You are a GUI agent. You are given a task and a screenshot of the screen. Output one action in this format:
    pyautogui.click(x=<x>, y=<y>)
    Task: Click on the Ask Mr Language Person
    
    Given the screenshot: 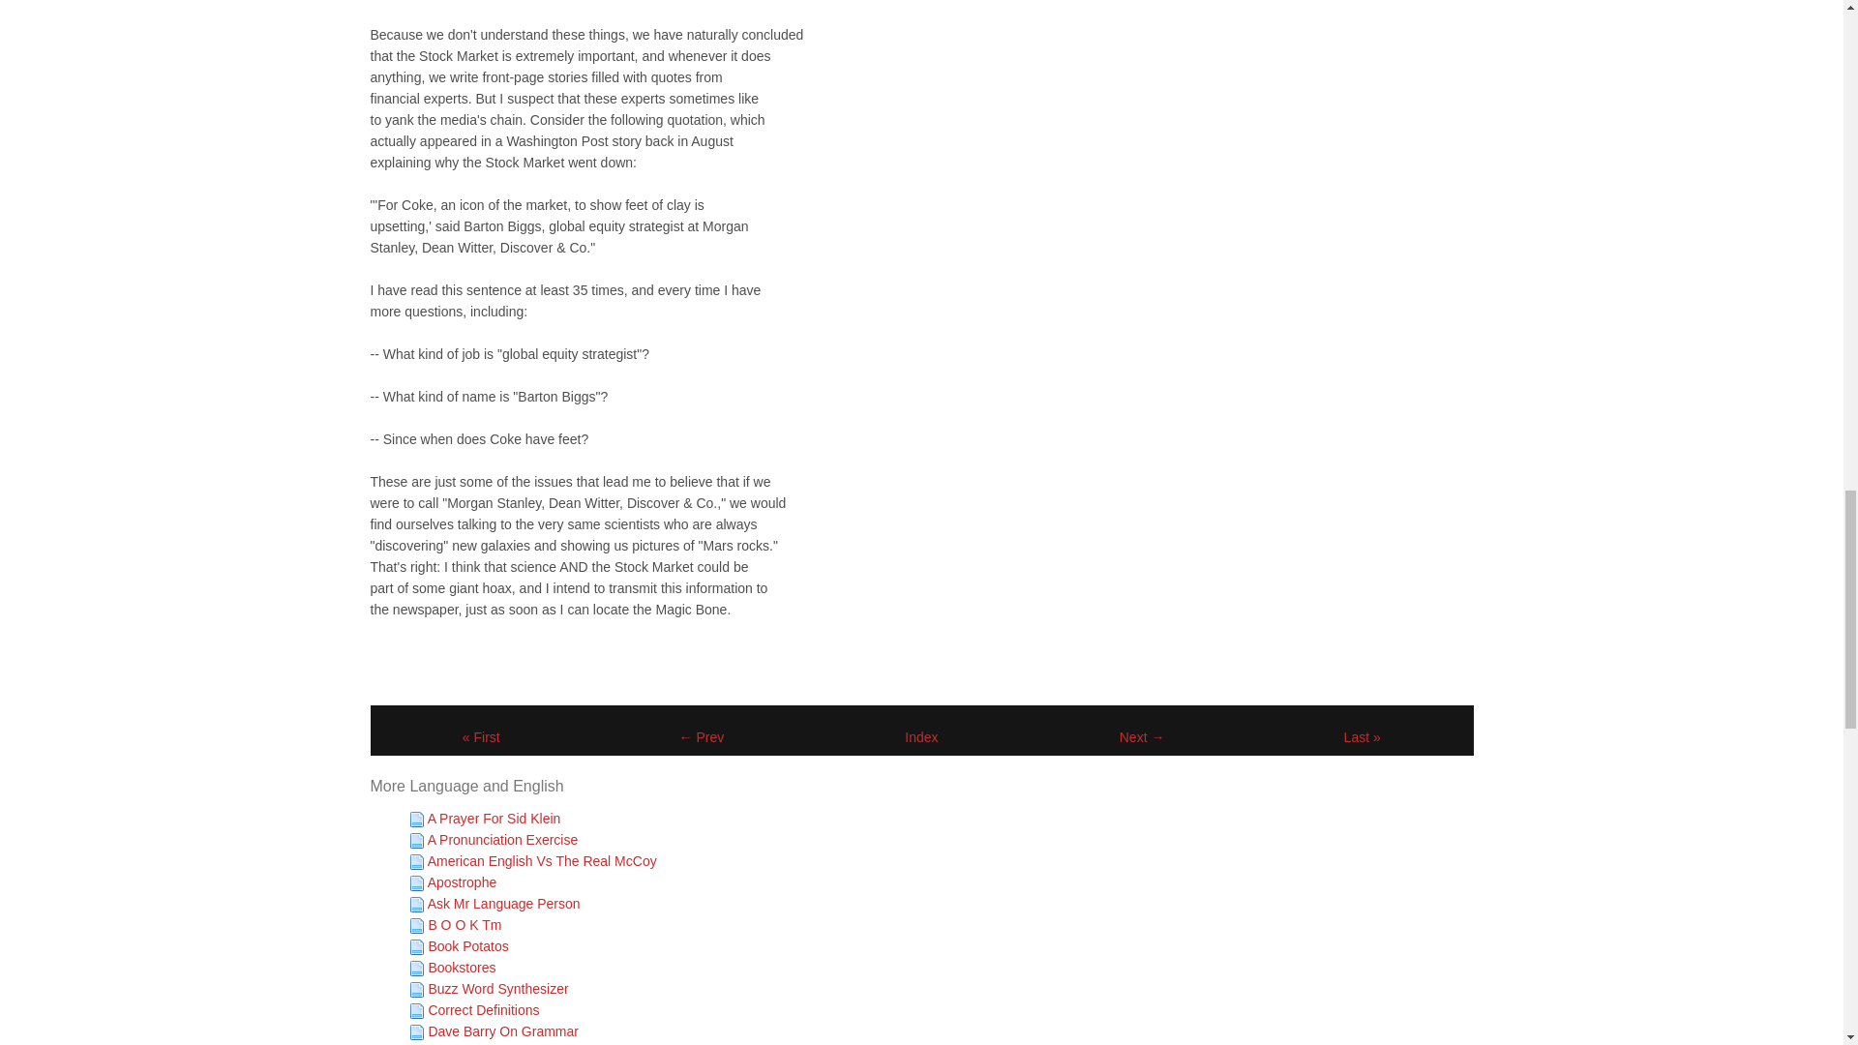 What is the action you would take?
    pyautogui.click(x=503, y=903)
    